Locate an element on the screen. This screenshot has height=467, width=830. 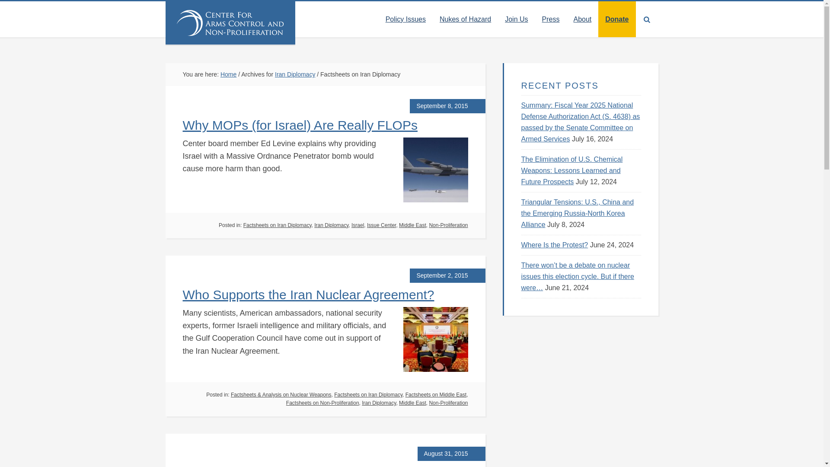
Policy Issues is located at coordinates (405, 19).